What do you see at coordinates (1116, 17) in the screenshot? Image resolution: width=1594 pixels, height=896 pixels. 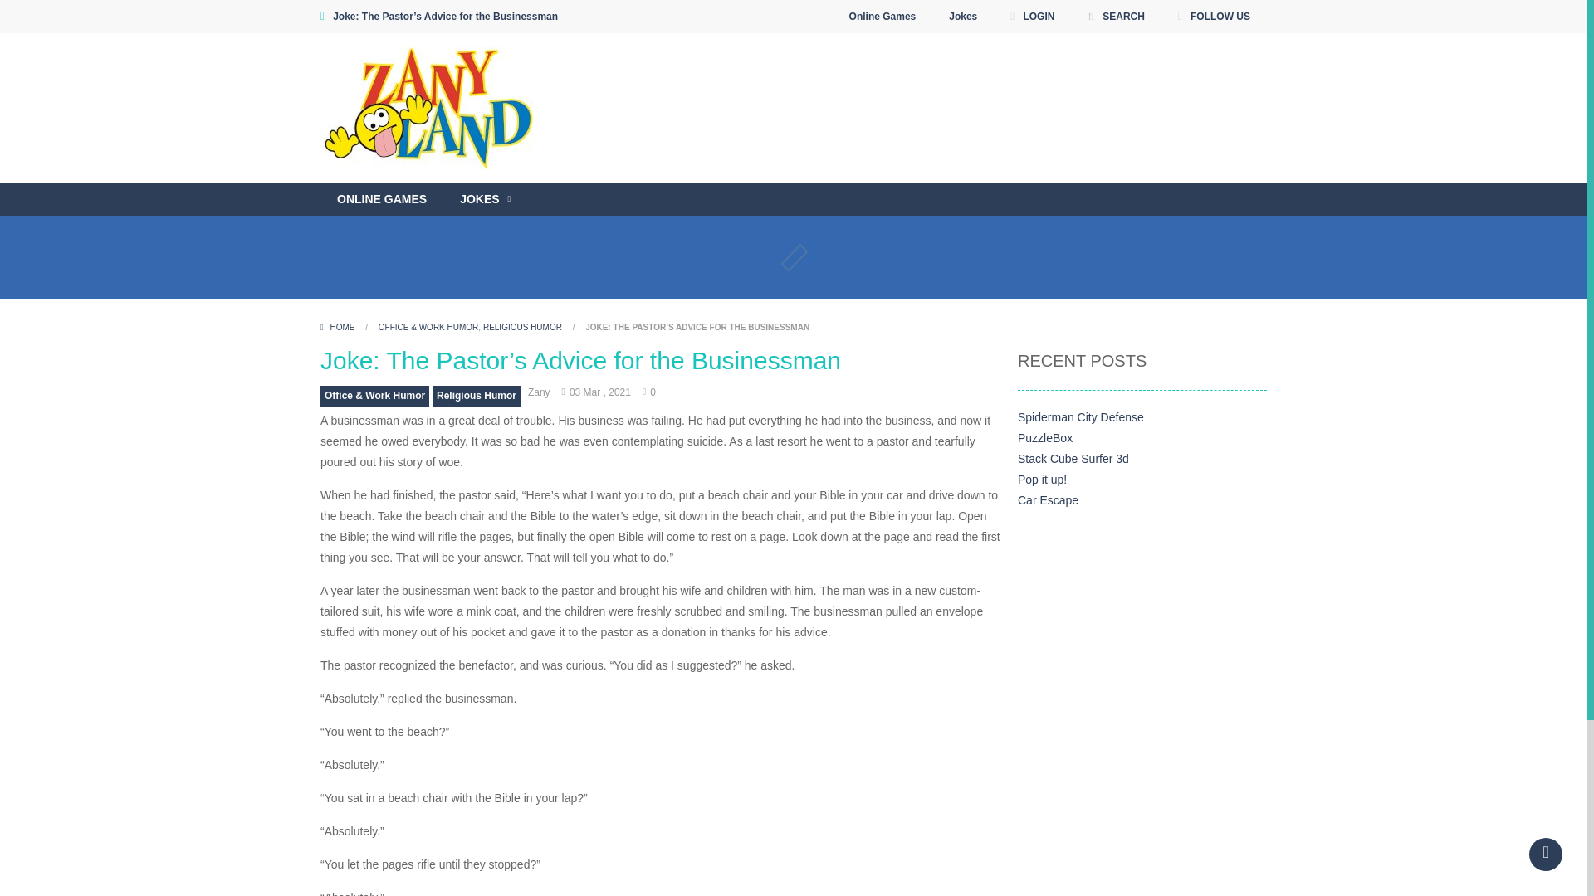 I see `SEARCH` at bounding box center [1116, 17].